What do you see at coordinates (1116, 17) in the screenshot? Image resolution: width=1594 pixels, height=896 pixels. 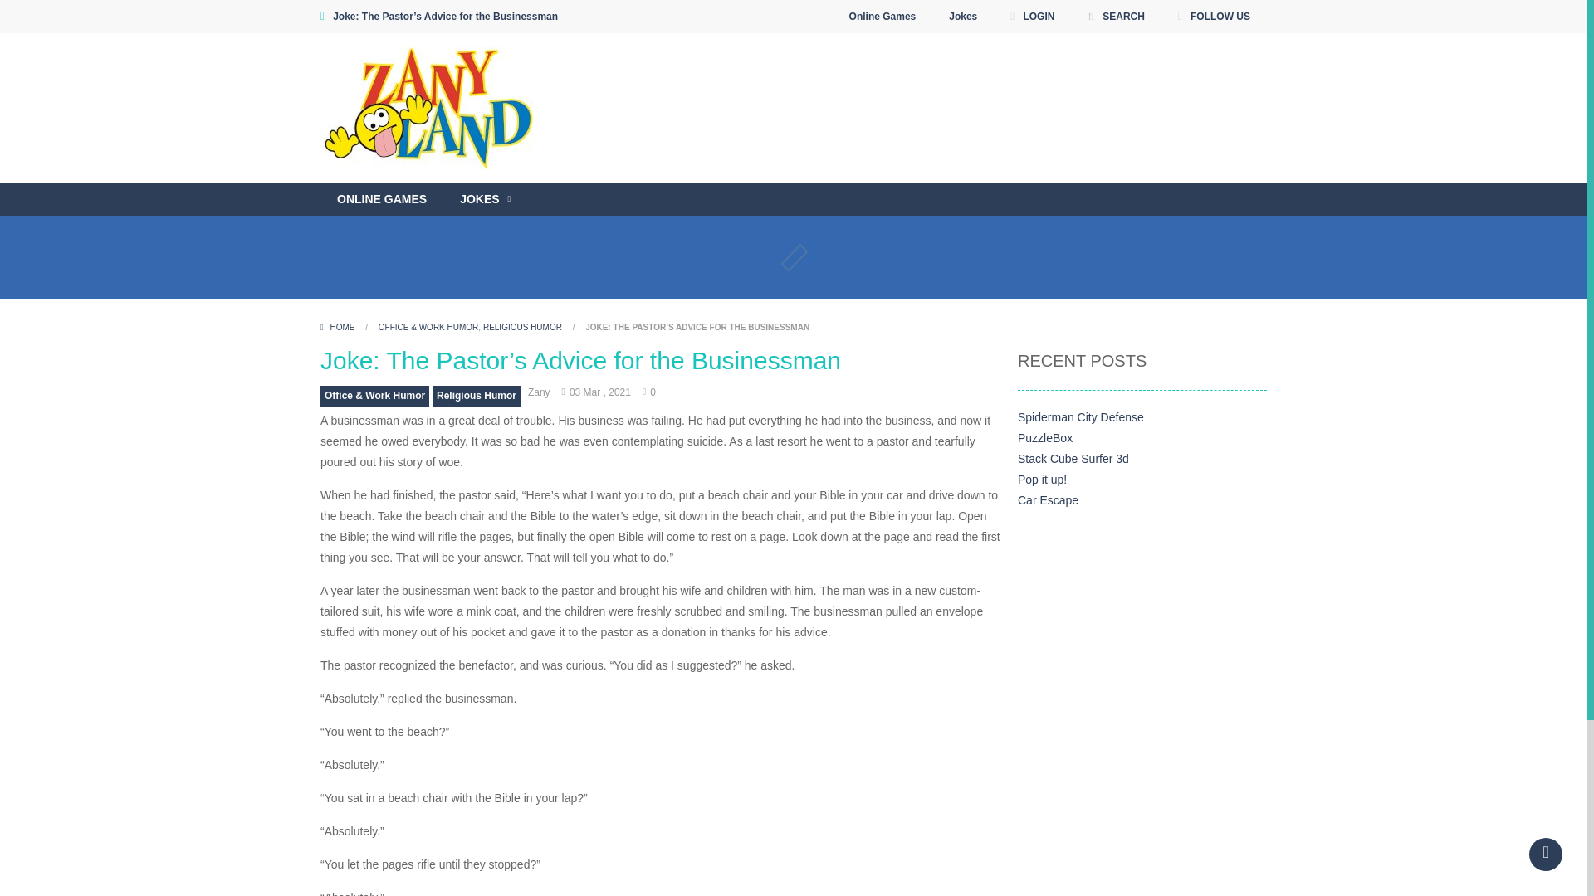 I see `SEARCH` at bounding box center [1116, 17].